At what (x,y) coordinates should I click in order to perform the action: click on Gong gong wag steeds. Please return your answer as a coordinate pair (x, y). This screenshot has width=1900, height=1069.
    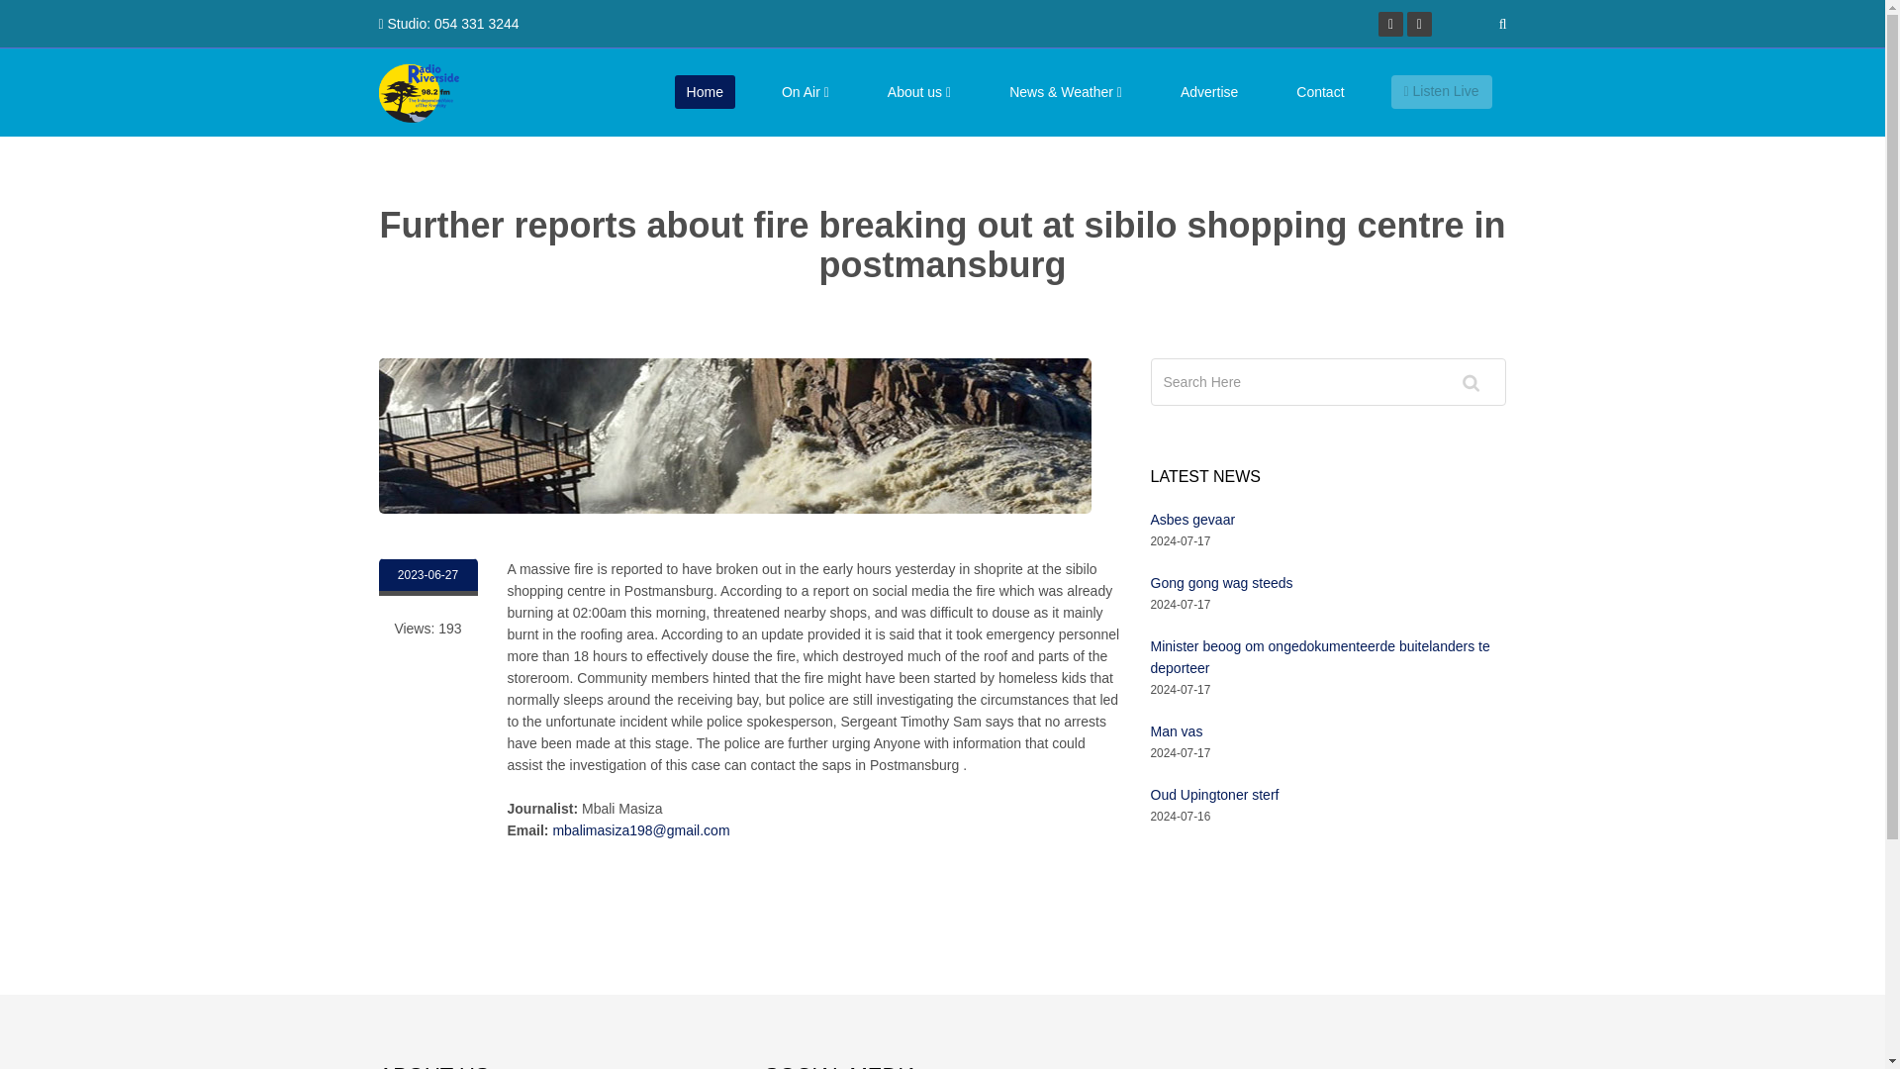
    Looking at the image, I should click on (1220, 583).